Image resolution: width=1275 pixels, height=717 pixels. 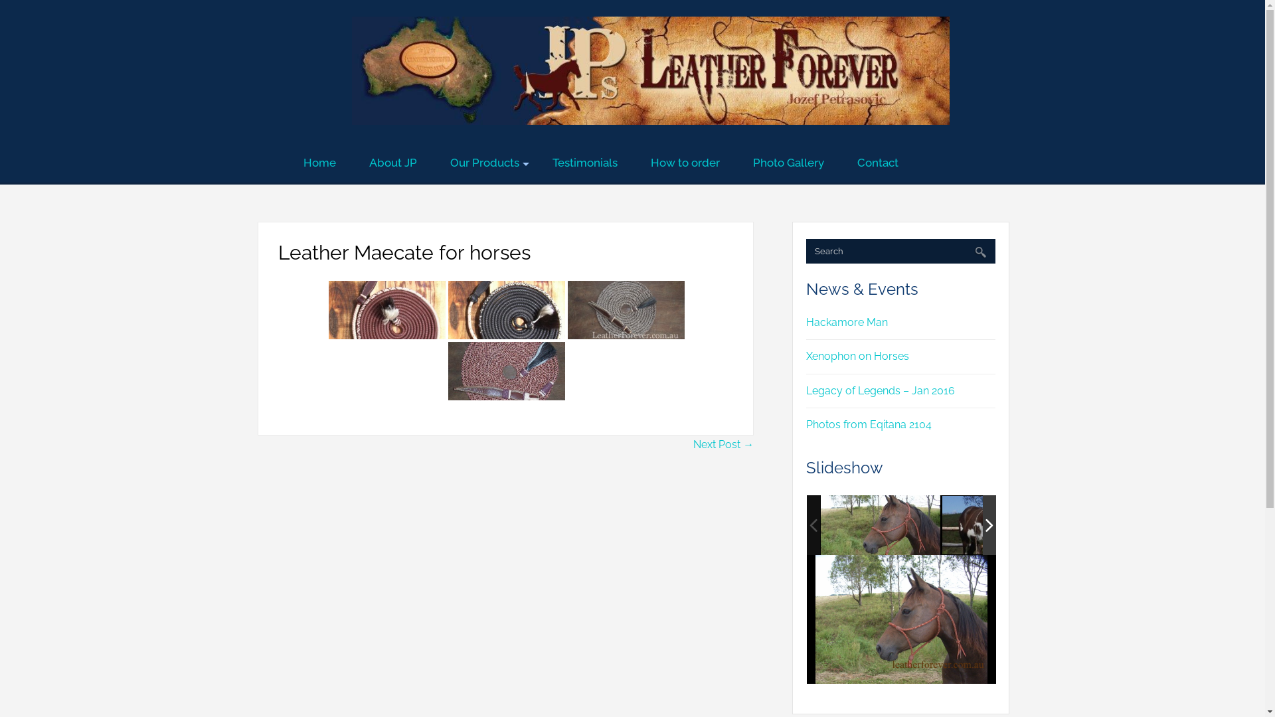 I want to click on 038 (1)  , so click(x=1002, y=526).